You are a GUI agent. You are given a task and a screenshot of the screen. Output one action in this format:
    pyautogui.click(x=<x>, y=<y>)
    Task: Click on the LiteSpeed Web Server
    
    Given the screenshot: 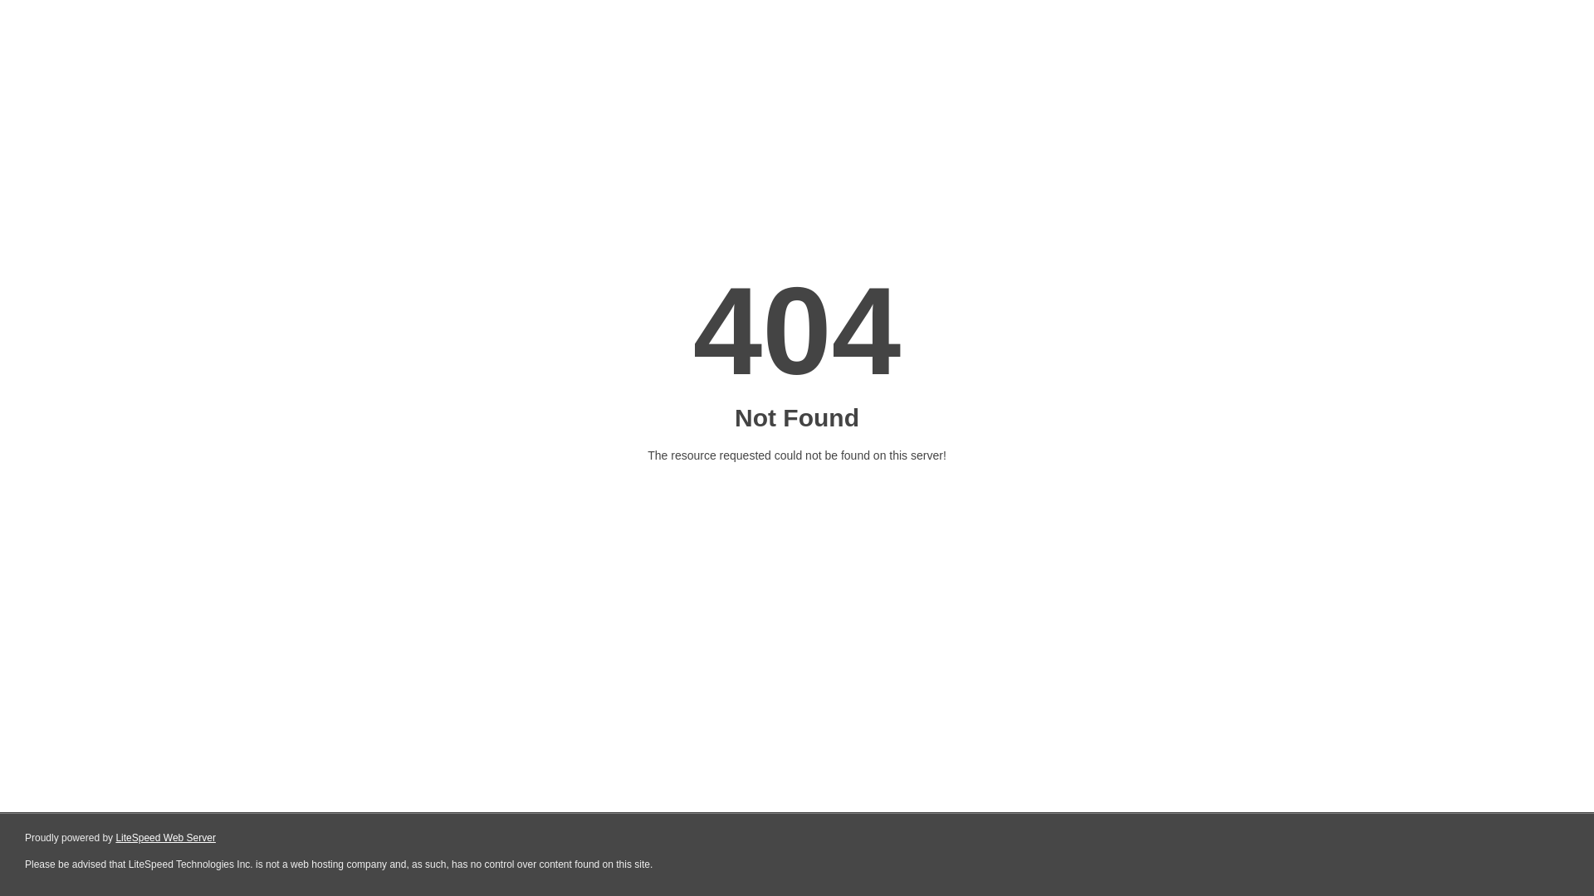 What is the action you would take?
    pyautogui.click(x=166, y=838)
    